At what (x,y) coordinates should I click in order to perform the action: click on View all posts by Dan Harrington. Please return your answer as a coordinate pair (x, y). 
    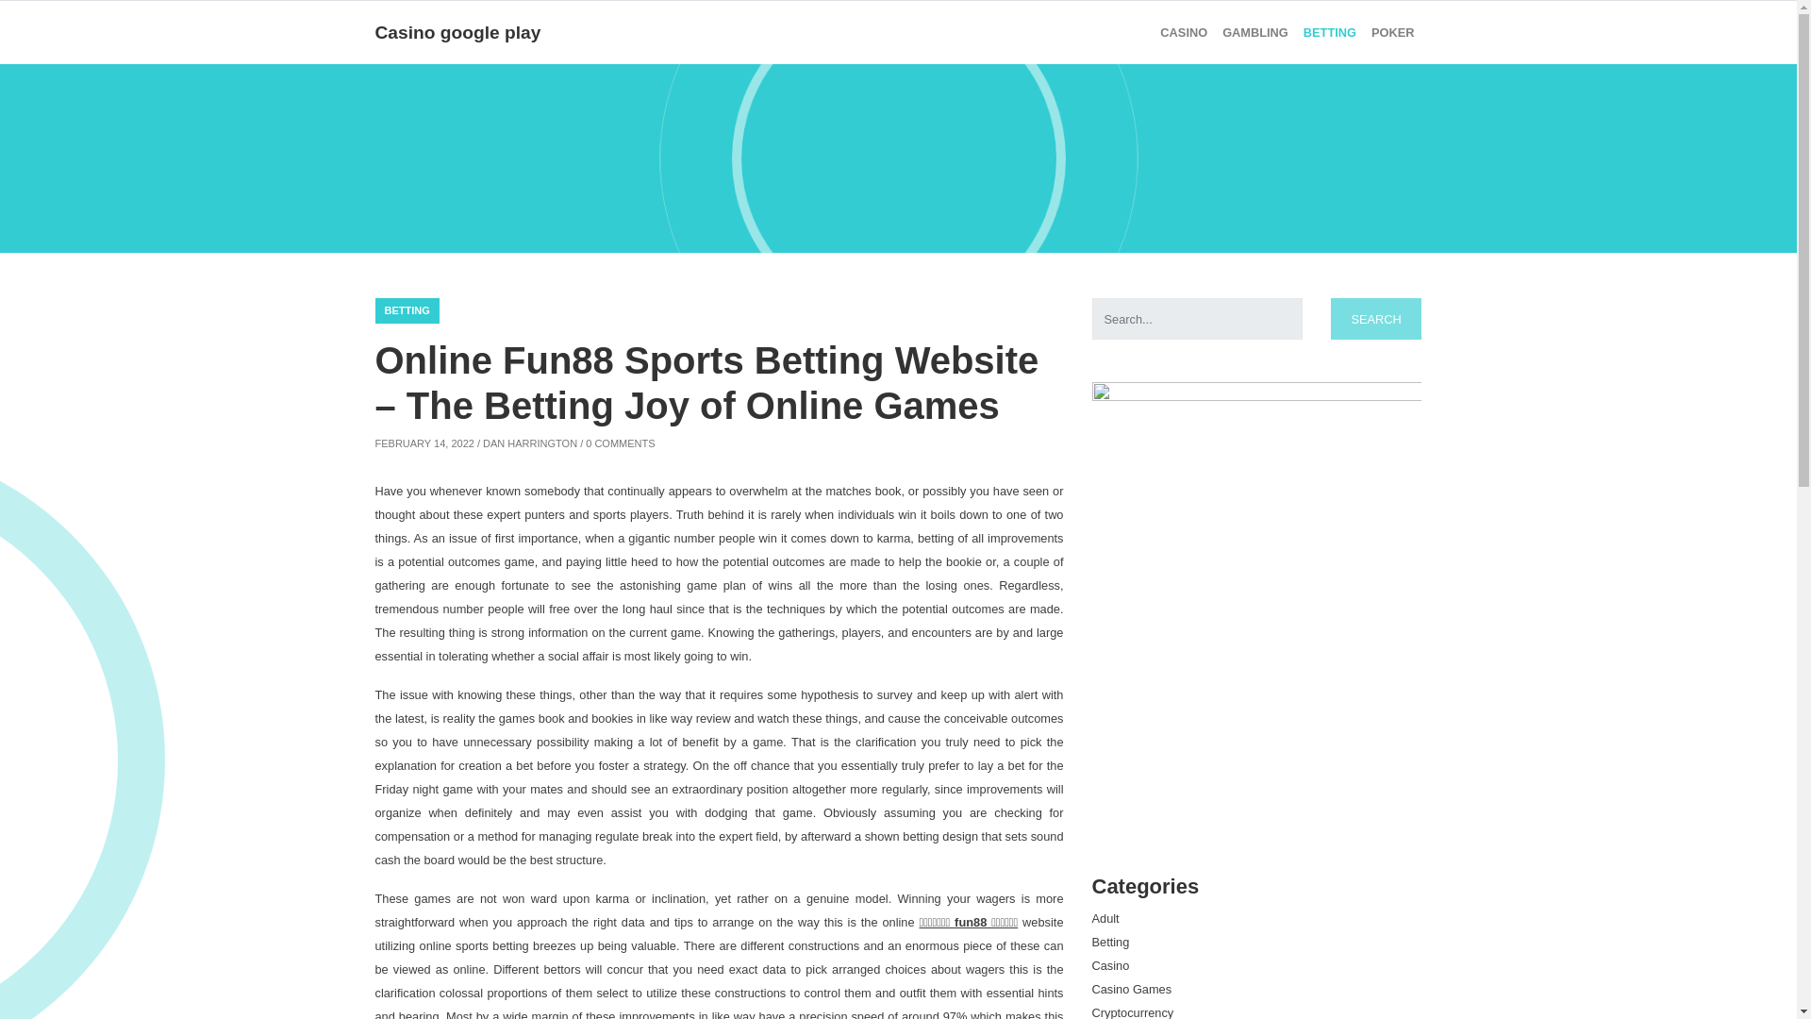
    Looking at the image, I should click on (530, 443).